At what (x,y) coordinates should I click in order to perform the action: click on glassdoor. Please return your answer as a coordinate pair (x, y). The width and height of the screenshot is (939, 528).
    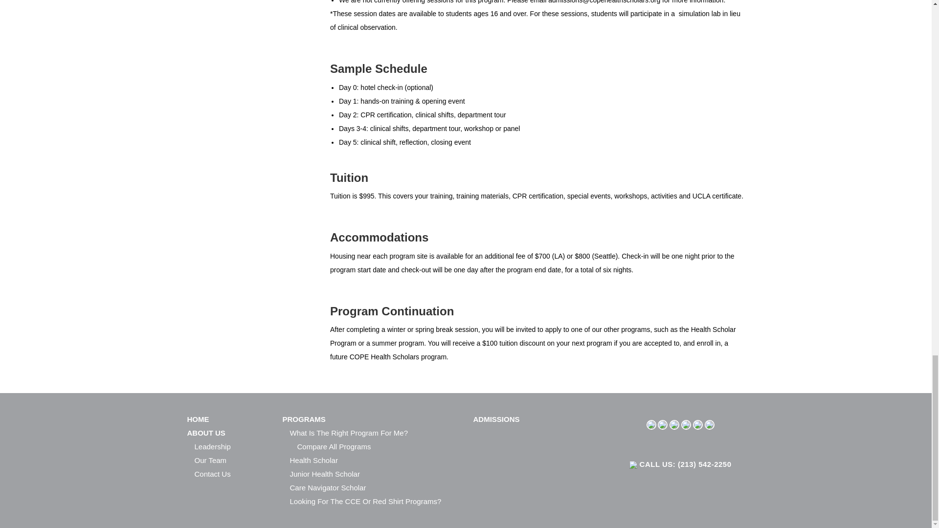
    Looking at the image, I should click on (710, 424).